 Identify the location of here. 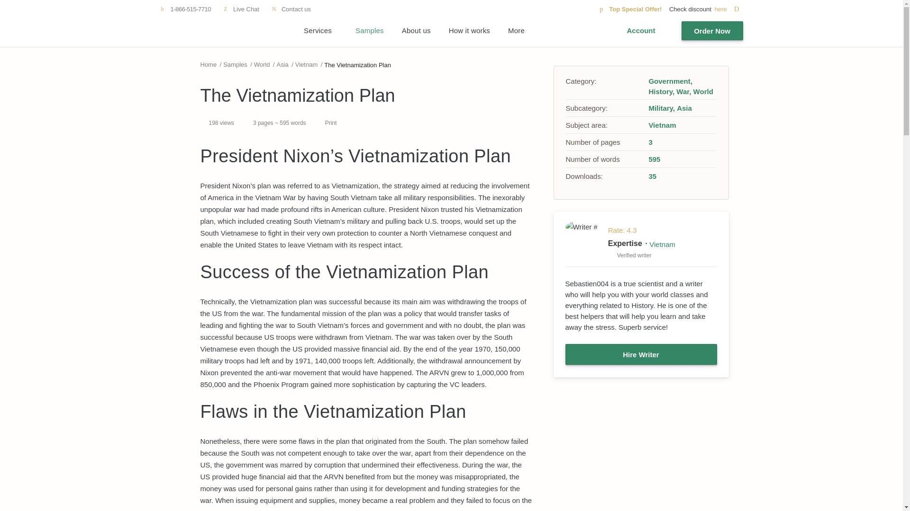
(728, 9).